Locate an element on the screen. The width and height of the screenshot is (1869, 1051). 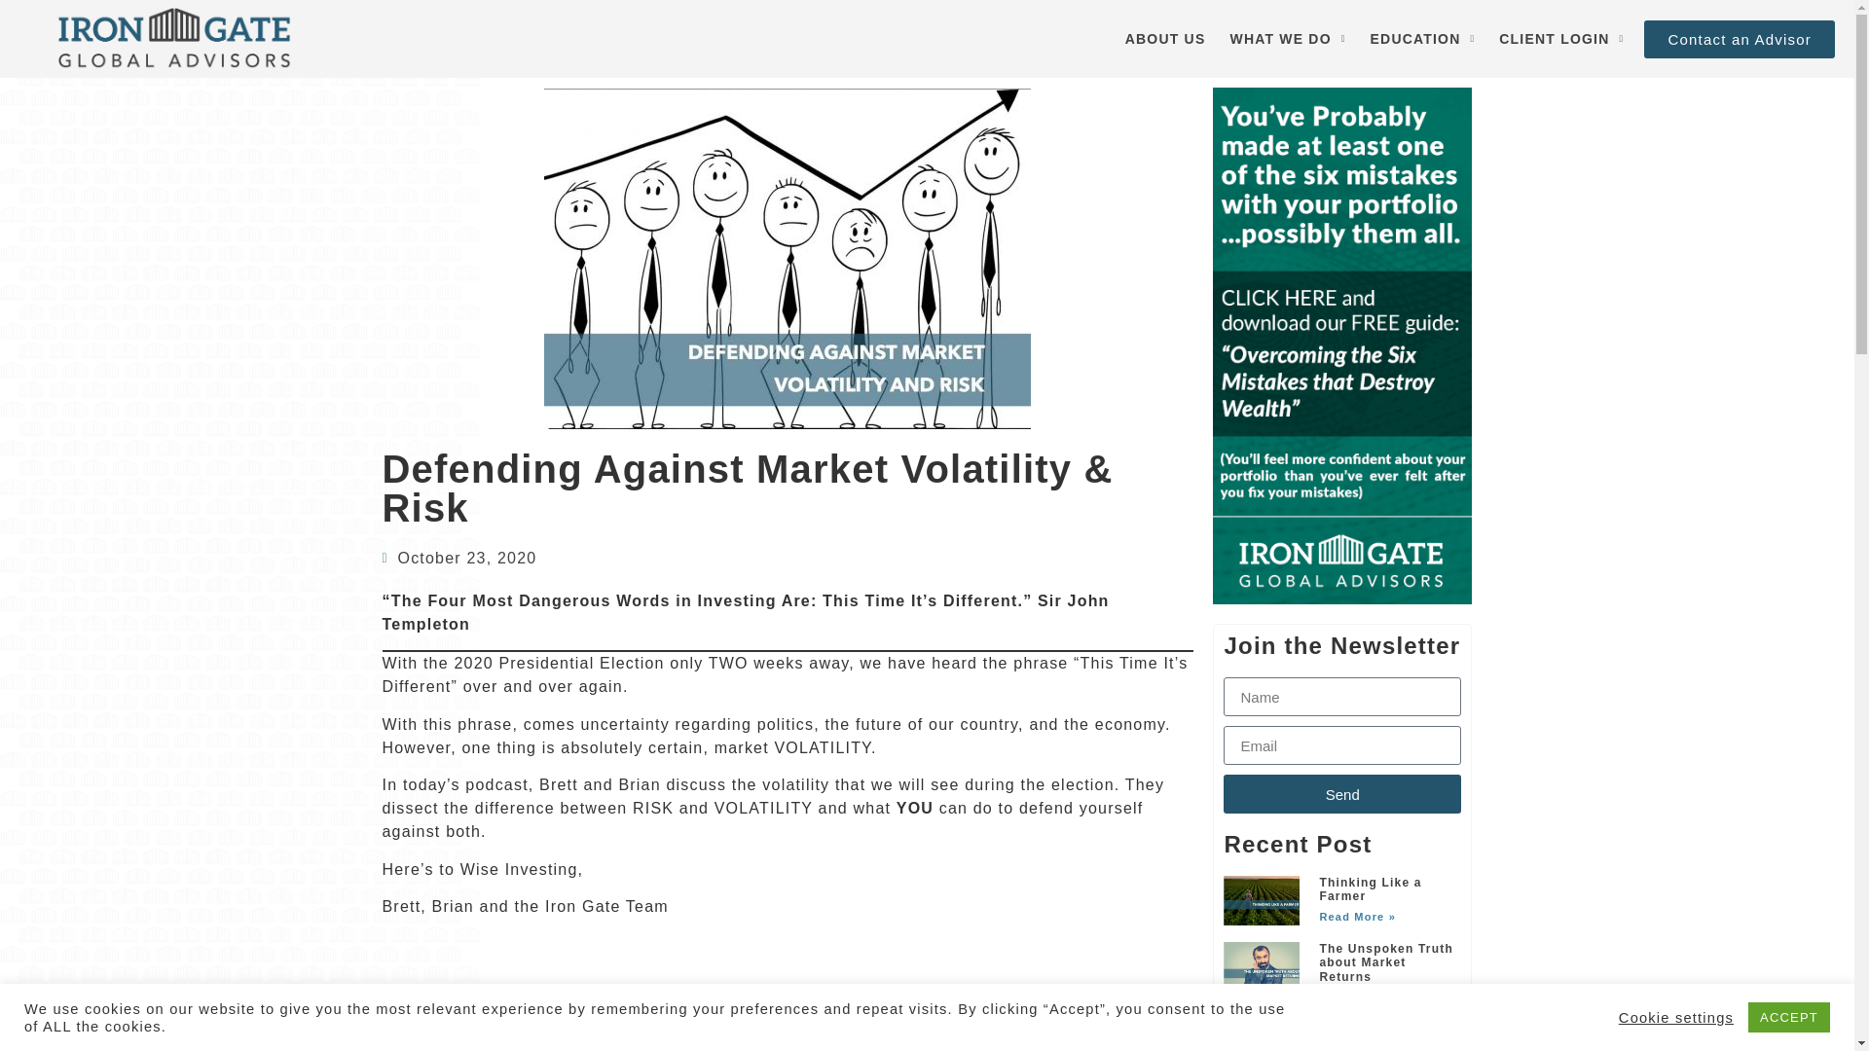
ABOUT US is located at coordinates (1165, 39).